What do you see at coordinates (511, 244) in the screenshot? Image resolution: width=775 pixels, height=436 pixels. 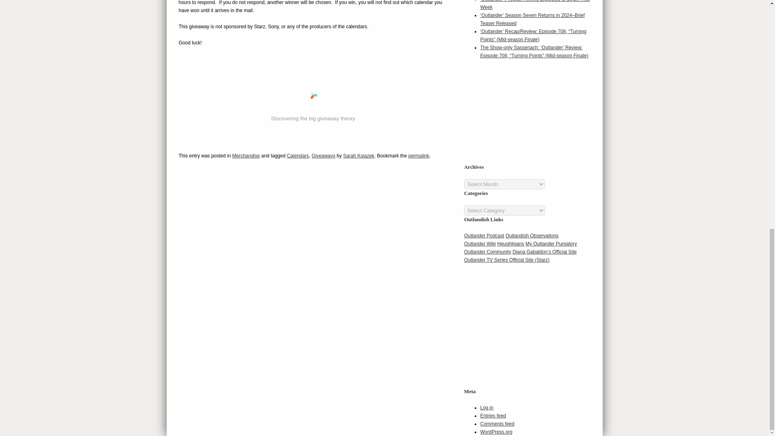 I see `Heughligans` at bounding box center [511, 244].